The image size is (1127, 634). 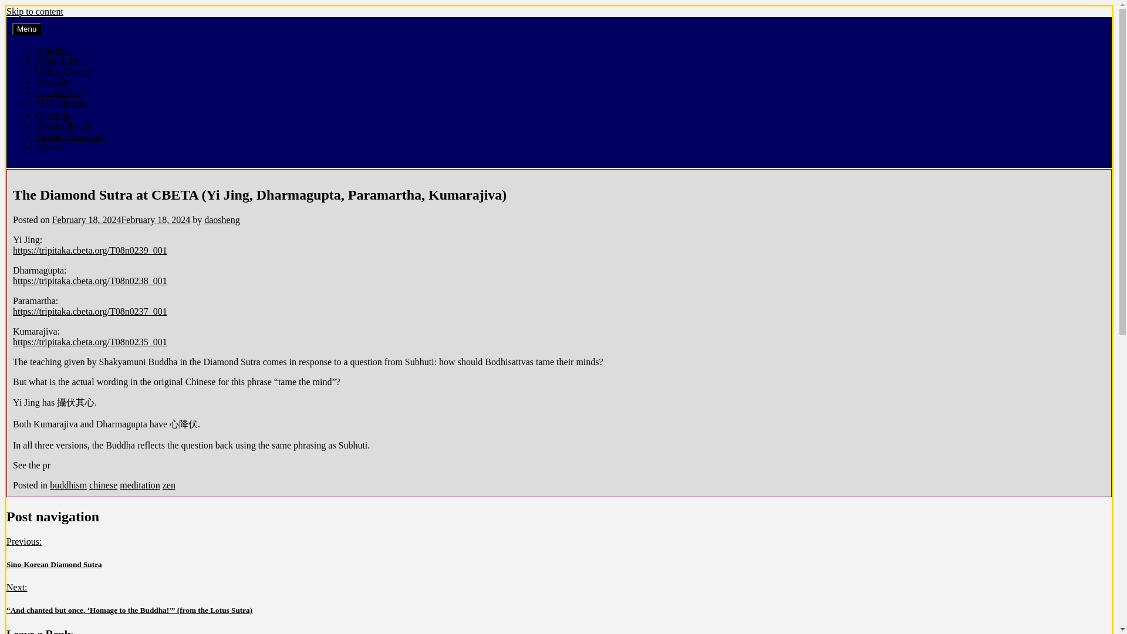 What do you see at coordinates (70, 136) in the screenshot?
I see `Furnace Mountain` at bounding box center [70, 136].